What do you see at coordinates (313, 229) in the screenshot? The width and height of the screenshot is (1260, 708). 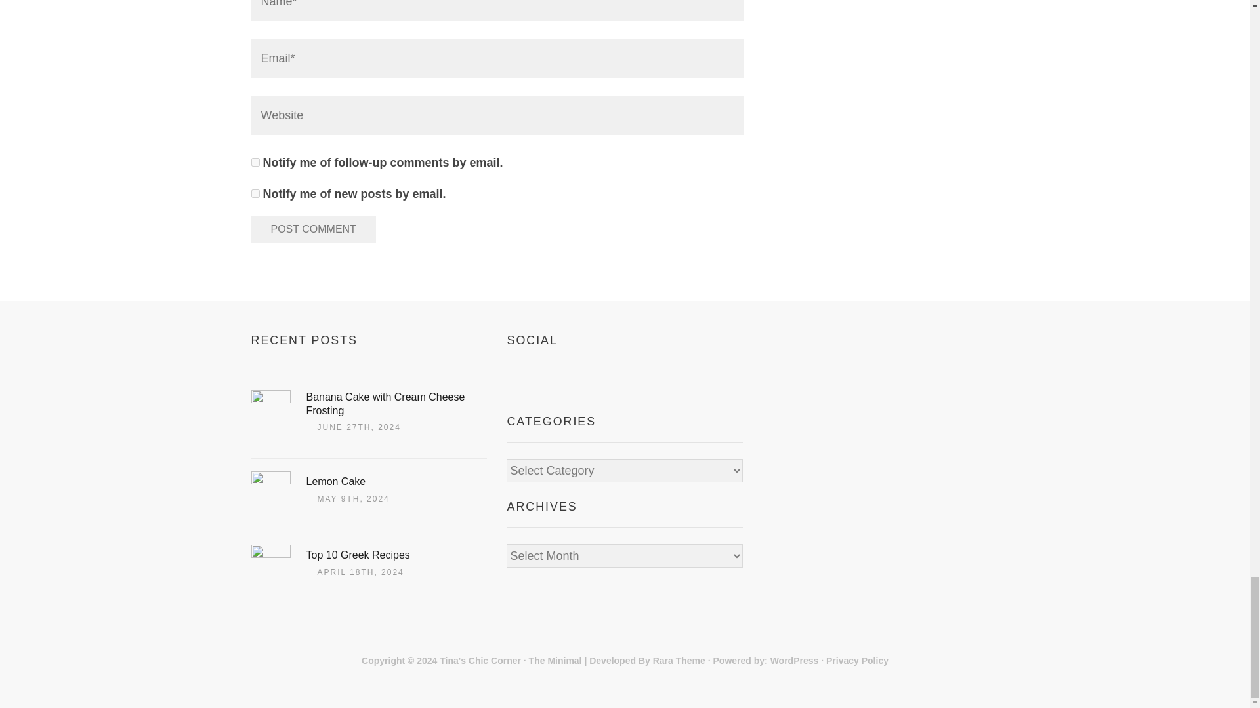 I see `Post Comment` at bounding box center [313, 229].